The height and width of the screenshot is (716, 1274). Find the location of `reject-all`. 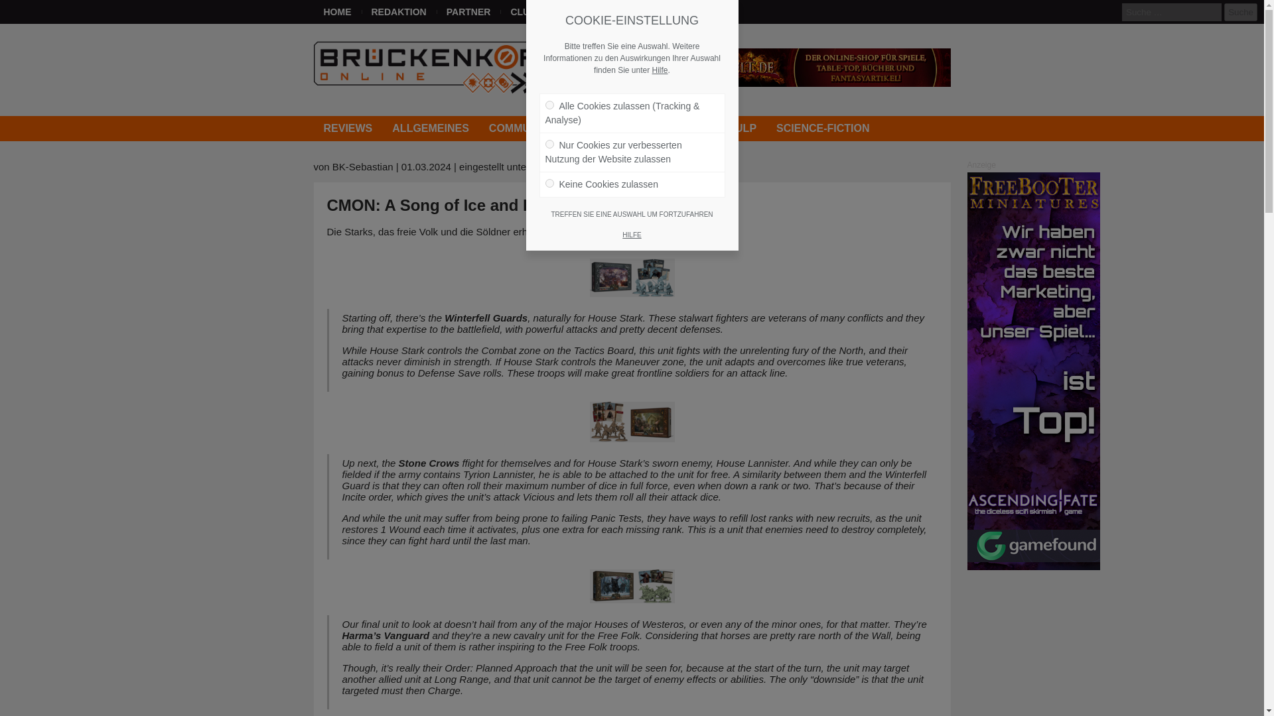

reject-all is located at coordinates (549, 183).